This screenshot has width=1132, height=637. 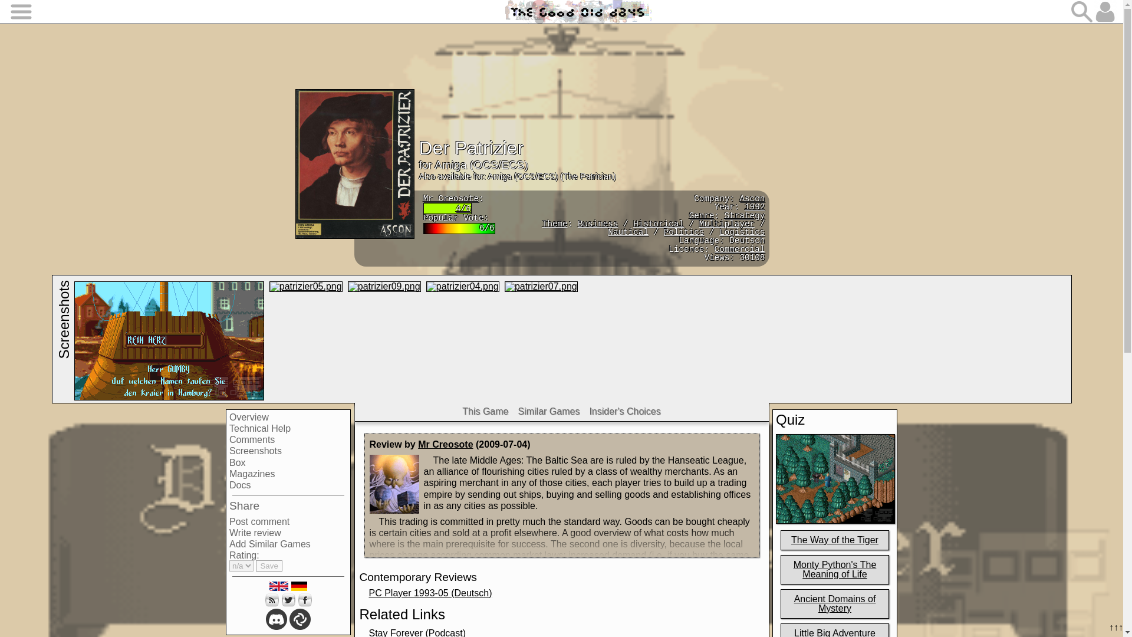 I want to click on Mr Creosote, so click(x=451, y=198).